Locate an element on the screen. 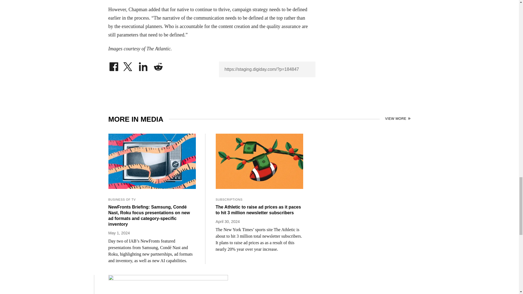  Share on Facebook is located at coordinates (114, 65).